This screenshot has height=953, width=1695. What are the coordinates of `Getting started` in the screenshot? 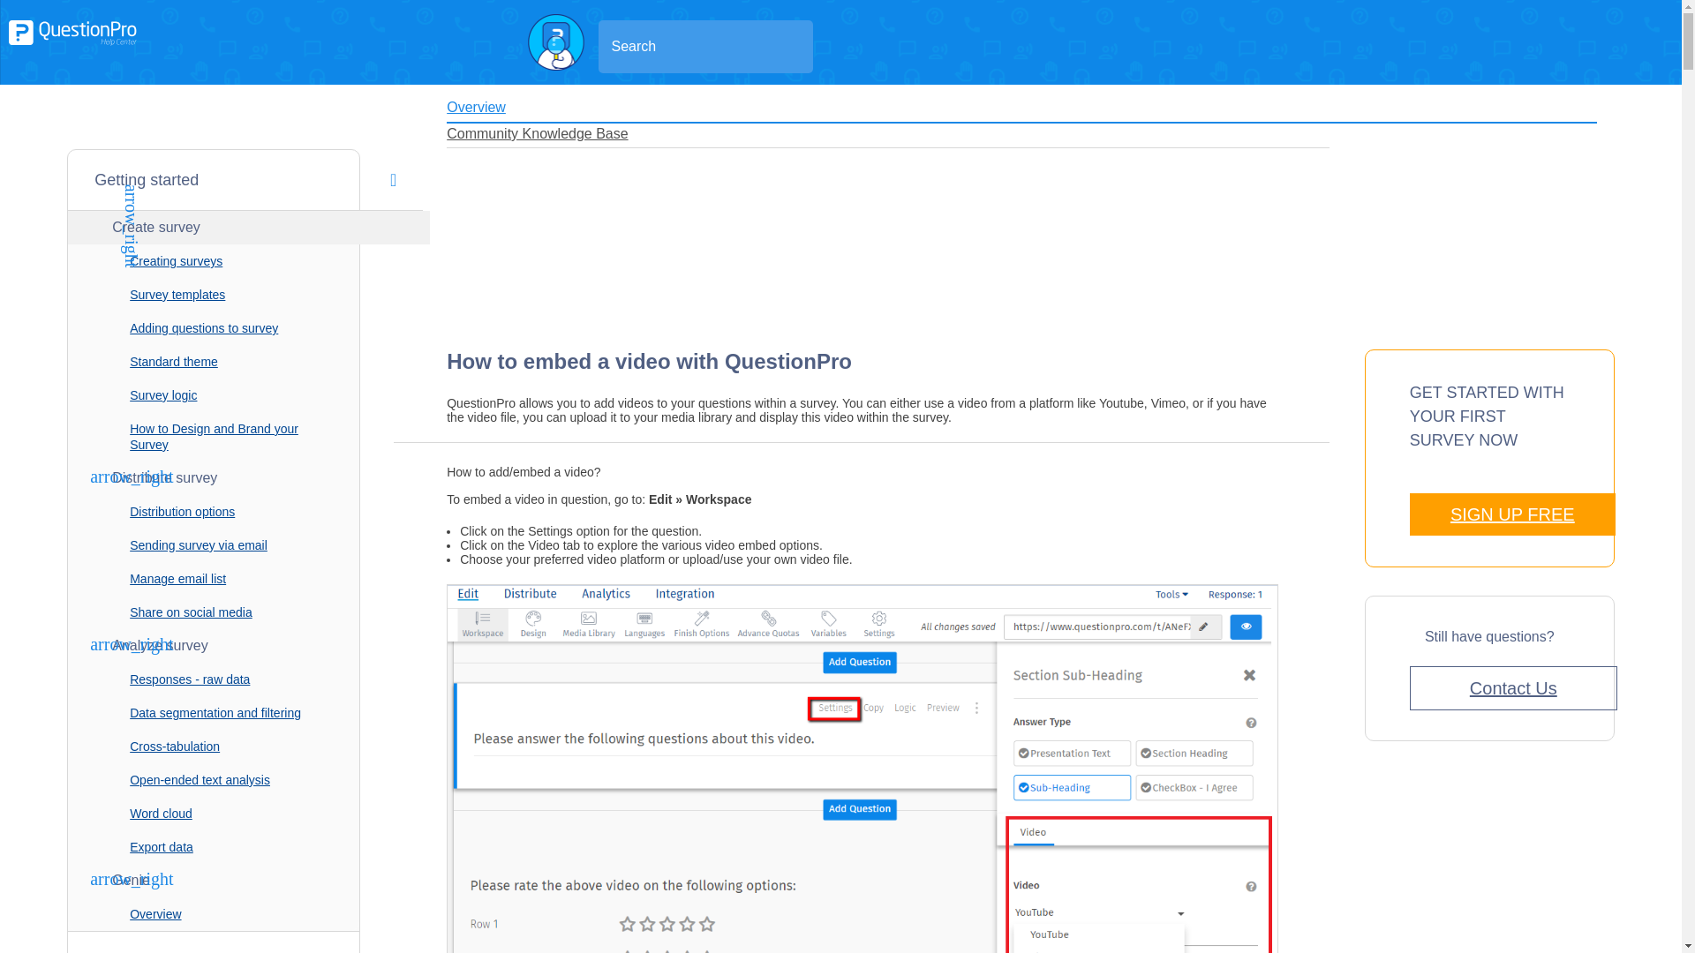 It's located at (245, 180).